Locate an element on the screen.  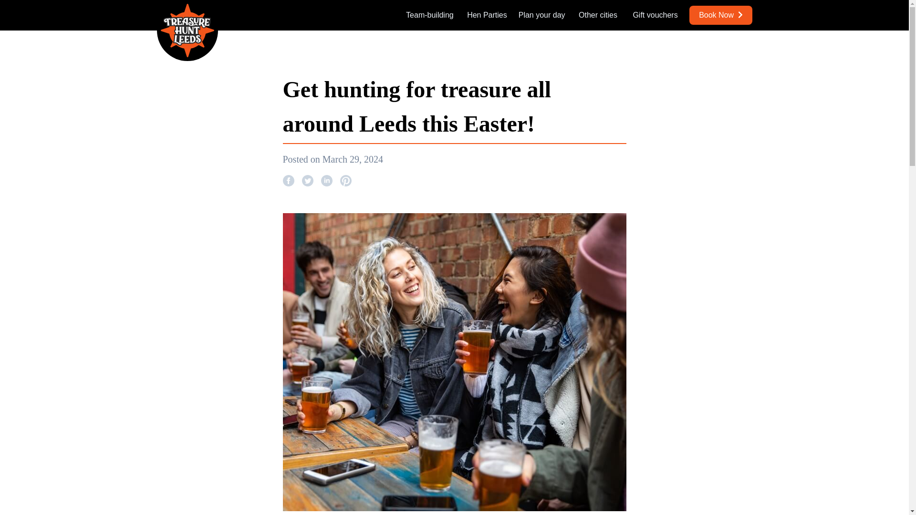
Book Now is located at coordinates (720, 15).